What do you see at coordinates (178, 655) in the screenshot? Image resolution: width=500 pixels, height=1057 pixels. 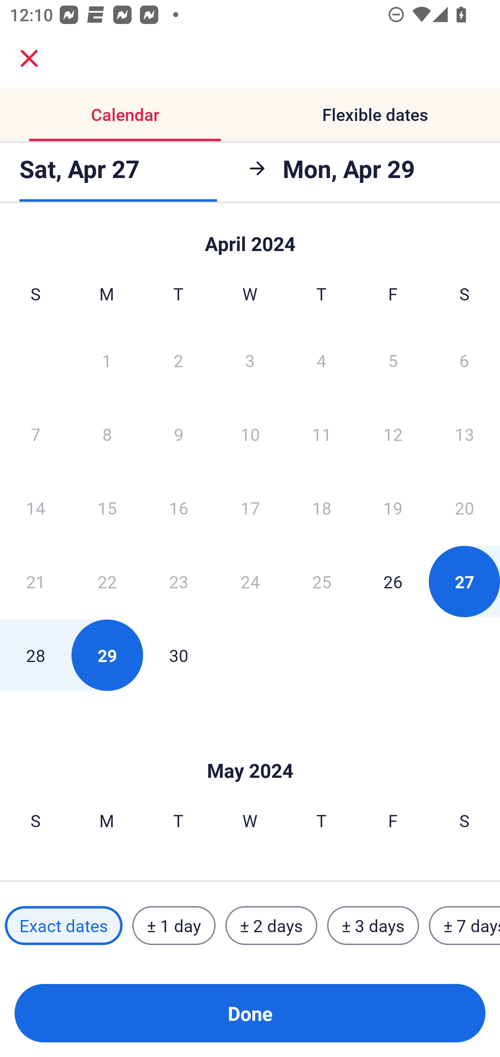 I see `30 Tuesday, April 30, 2024` at bounding box center [178, 655].